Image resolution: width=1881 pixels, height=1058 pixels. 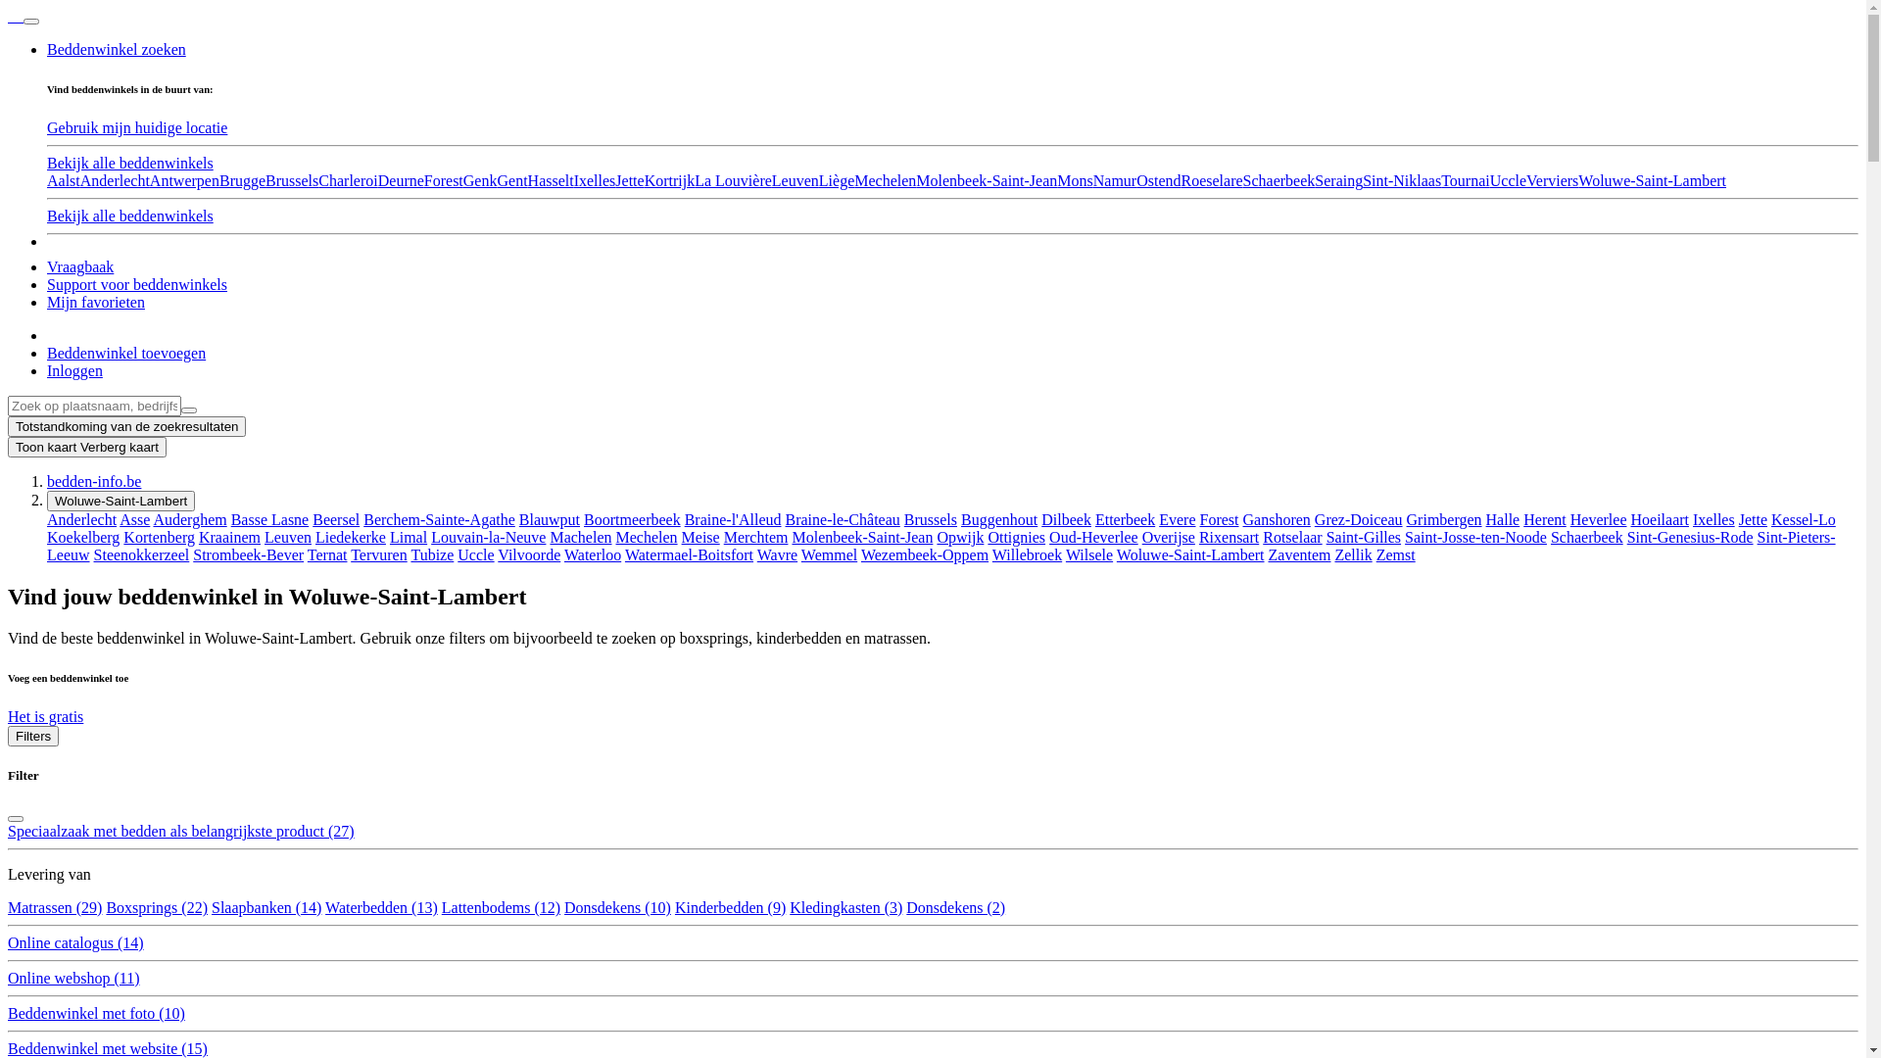 I want to click on Koekelberg, so click(x=83, y=537).